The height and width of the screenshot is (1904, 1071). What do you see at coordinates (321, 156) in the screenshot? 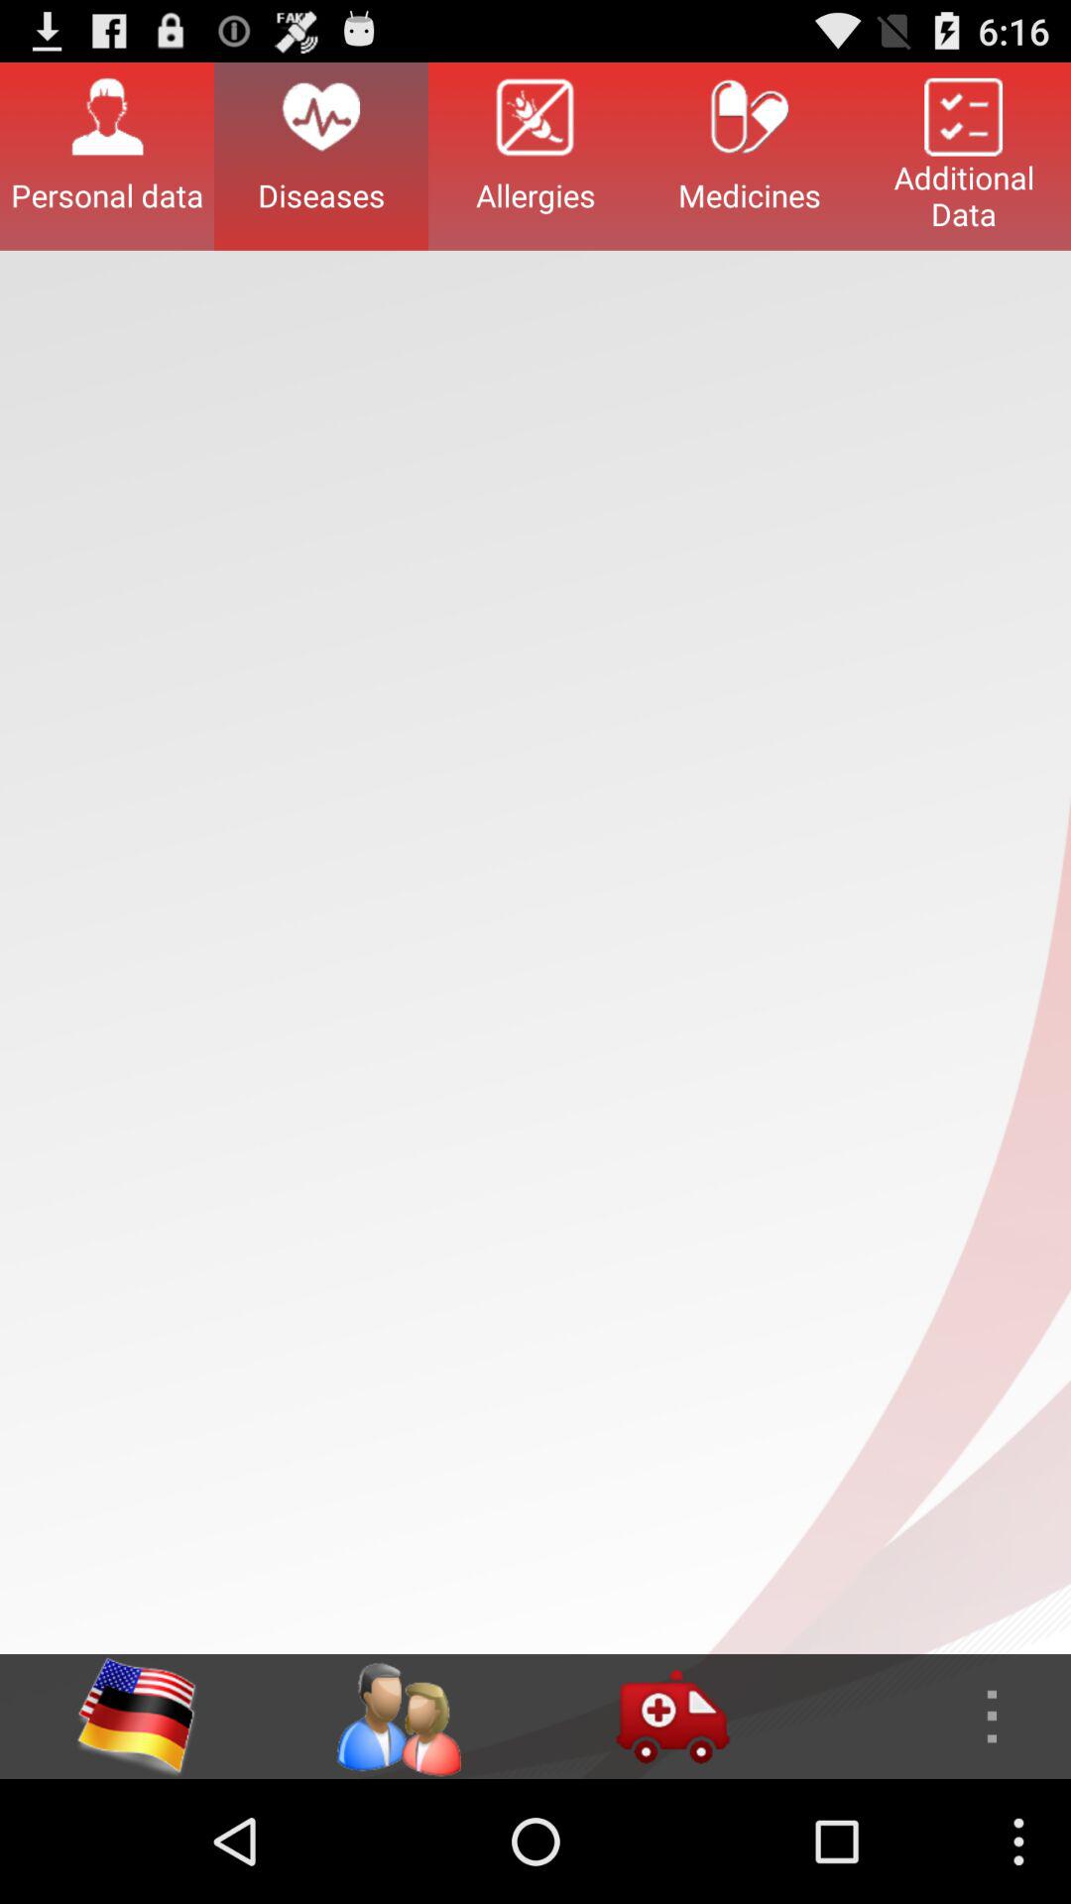
I see `tap icon next to the allergies icon` at bounding box center [321, 156].